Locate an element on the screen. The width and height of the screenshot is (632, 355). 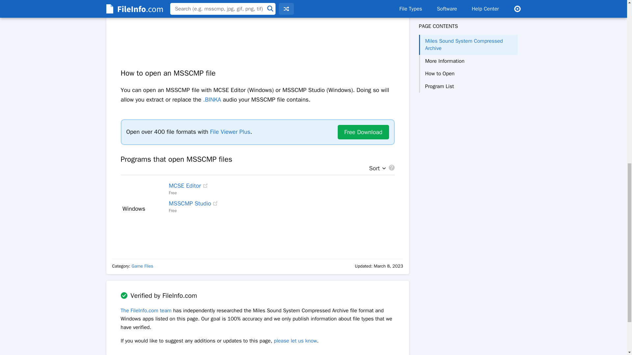
.BINKA is located at coordinates (212, 99).